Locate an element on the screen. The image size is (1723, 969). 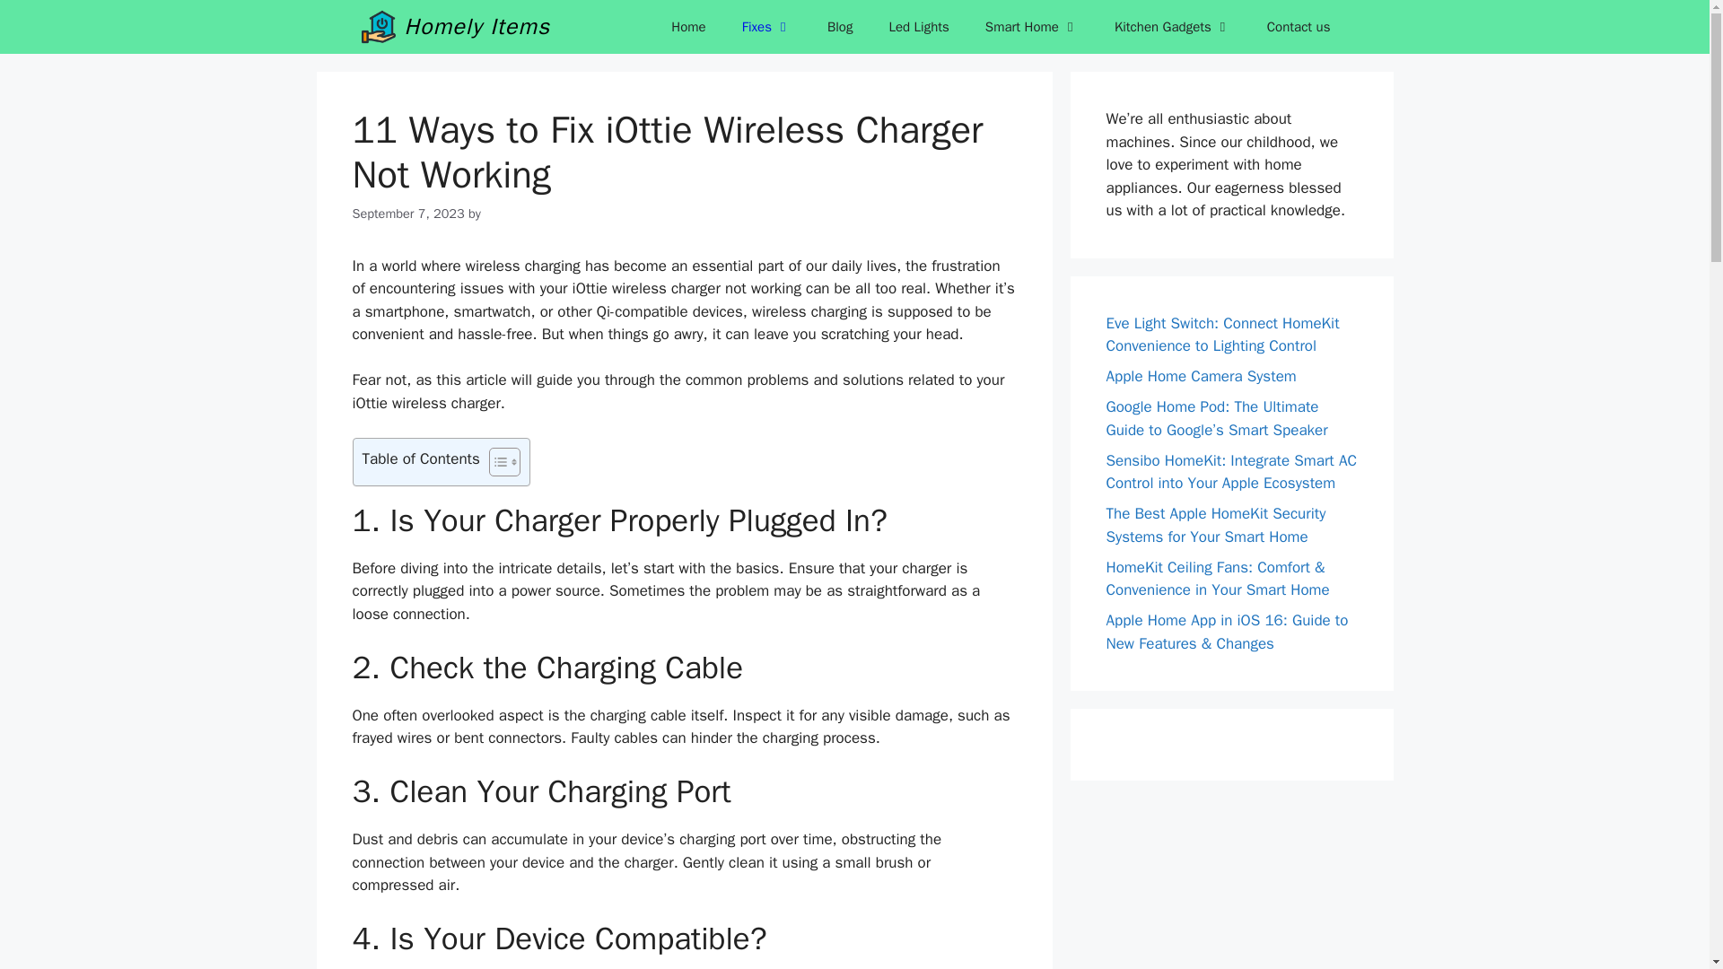
Led Lights is located at coordinates (918, 27).